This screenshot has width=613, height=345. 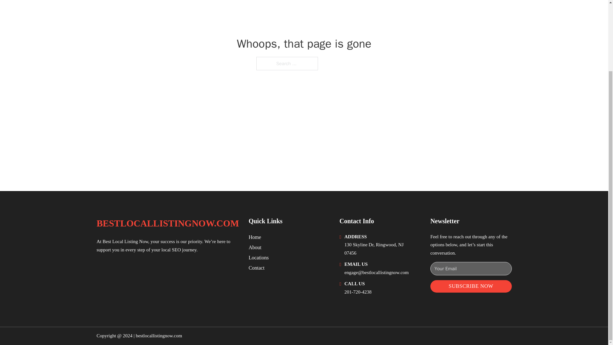 I want to click on Home, so click(x=255, y=237).